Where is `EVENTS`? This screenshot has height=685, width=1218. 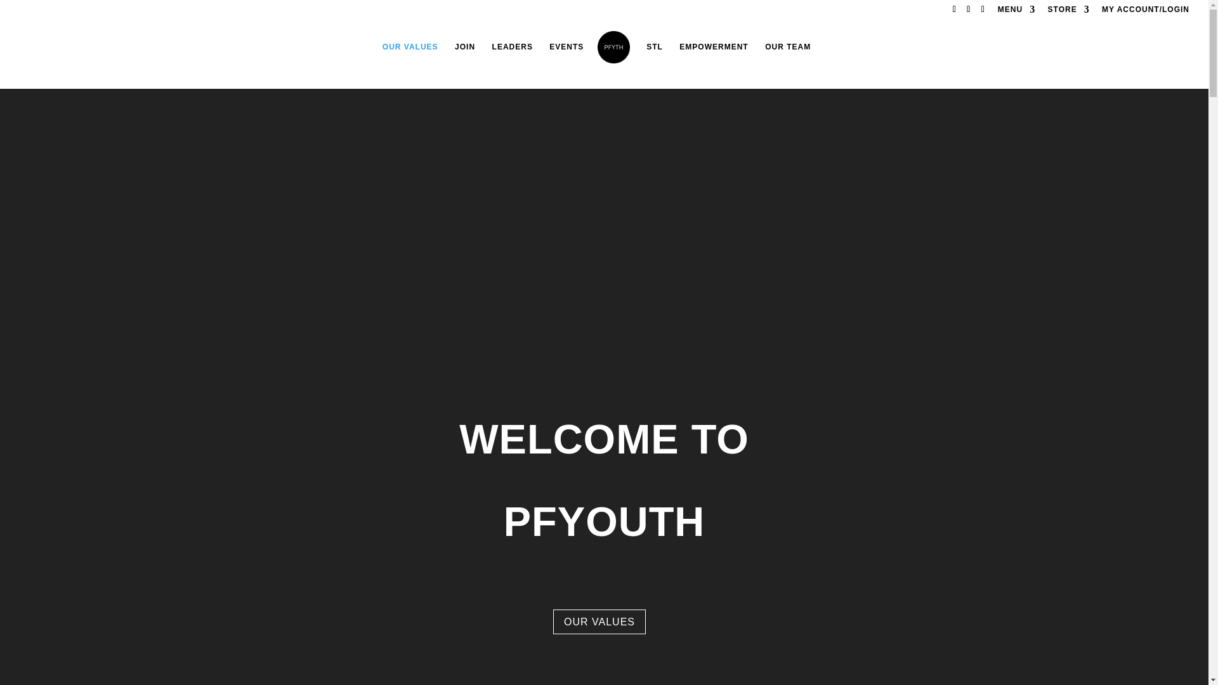 EVENTS is located at coordinates (566, 56).